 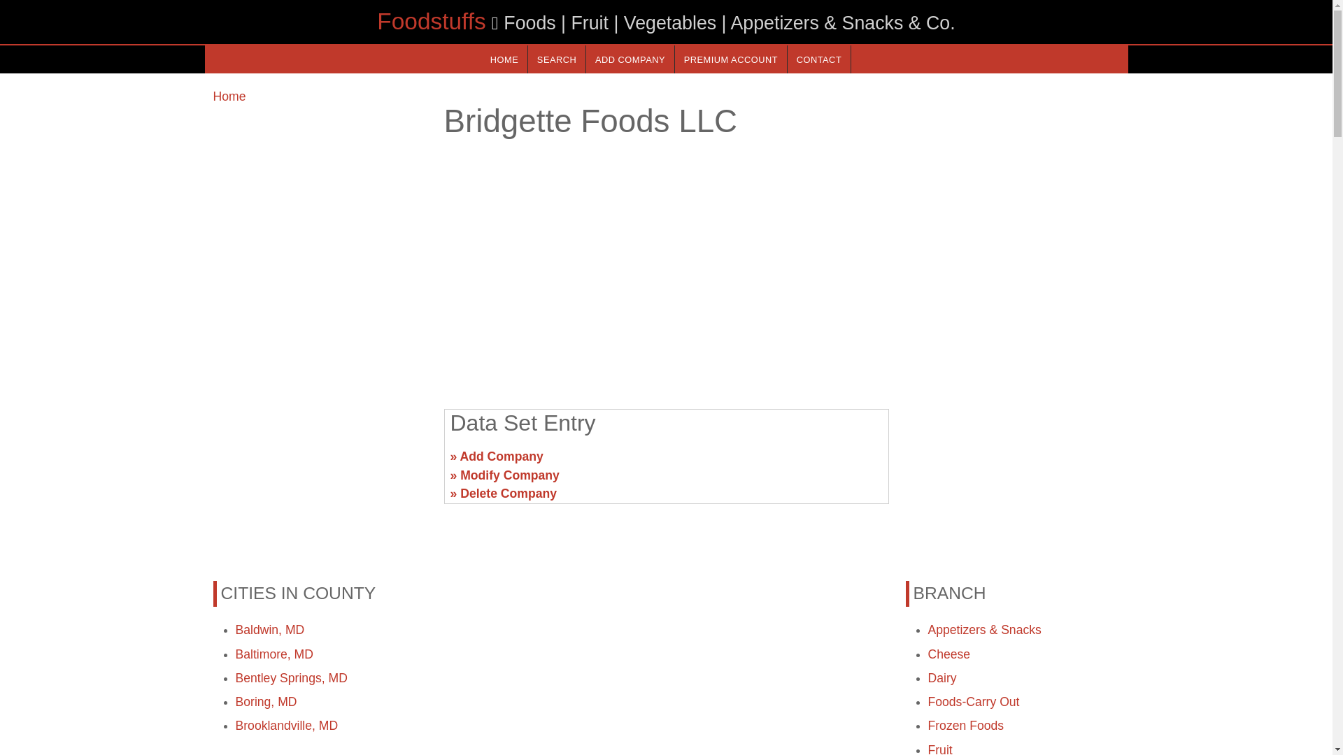 I want to click on Bentley Springs, MD, so click(x=291, y=678).